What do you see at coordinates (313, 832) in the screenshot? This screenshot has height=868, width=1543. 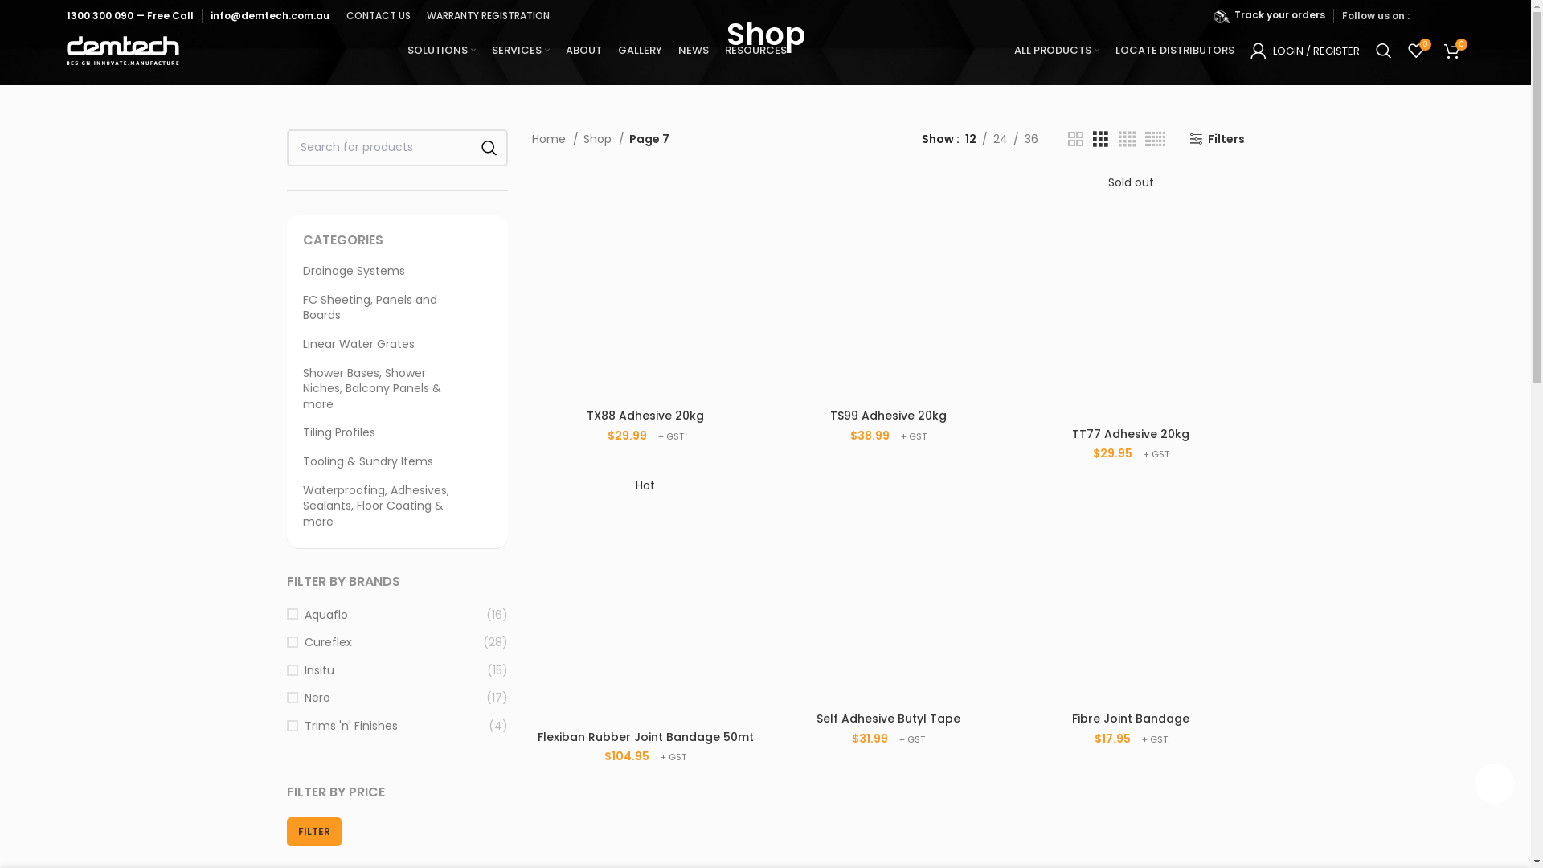 I see `FILTER` at bounding box center [313, 832].